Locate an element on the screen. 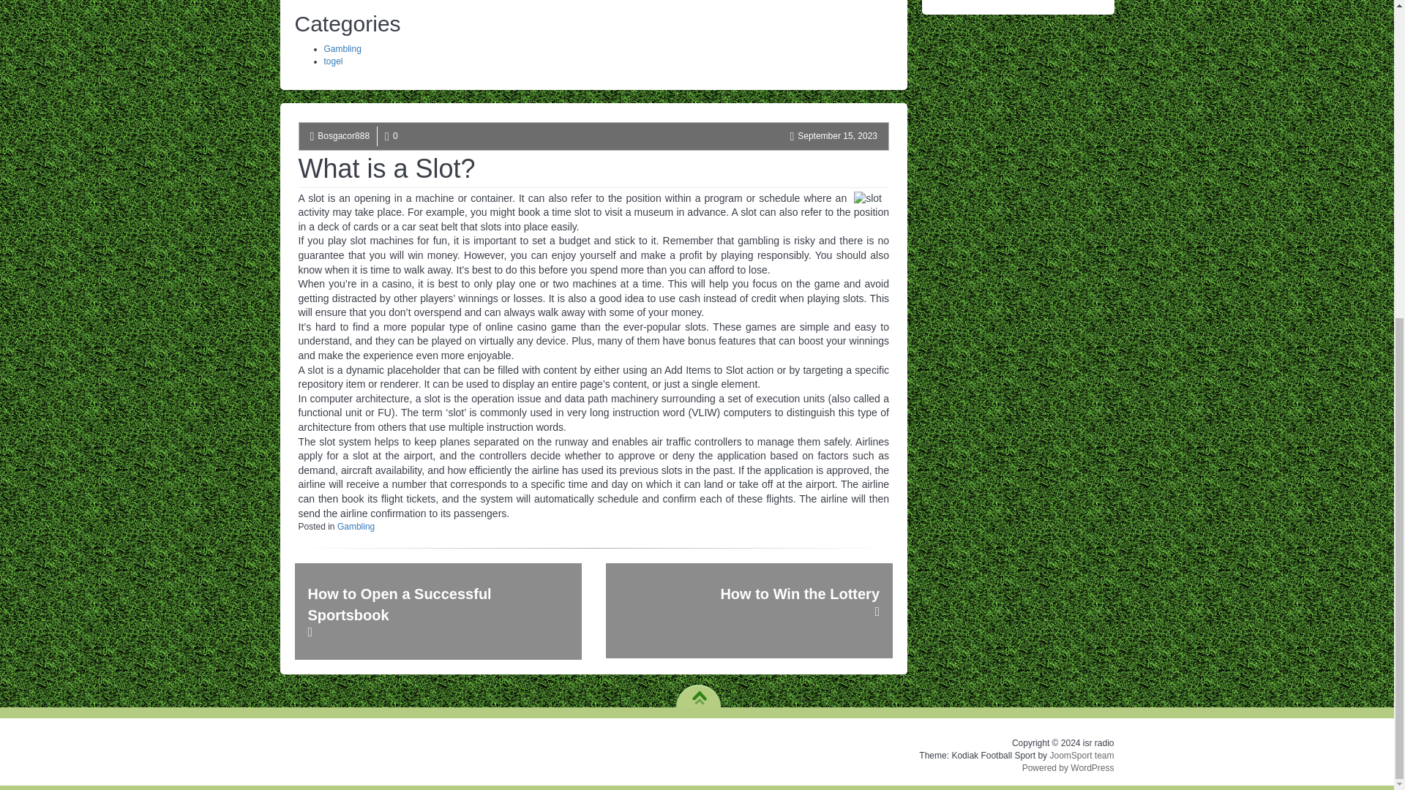  Gambling is located at coordinates (342, 49).